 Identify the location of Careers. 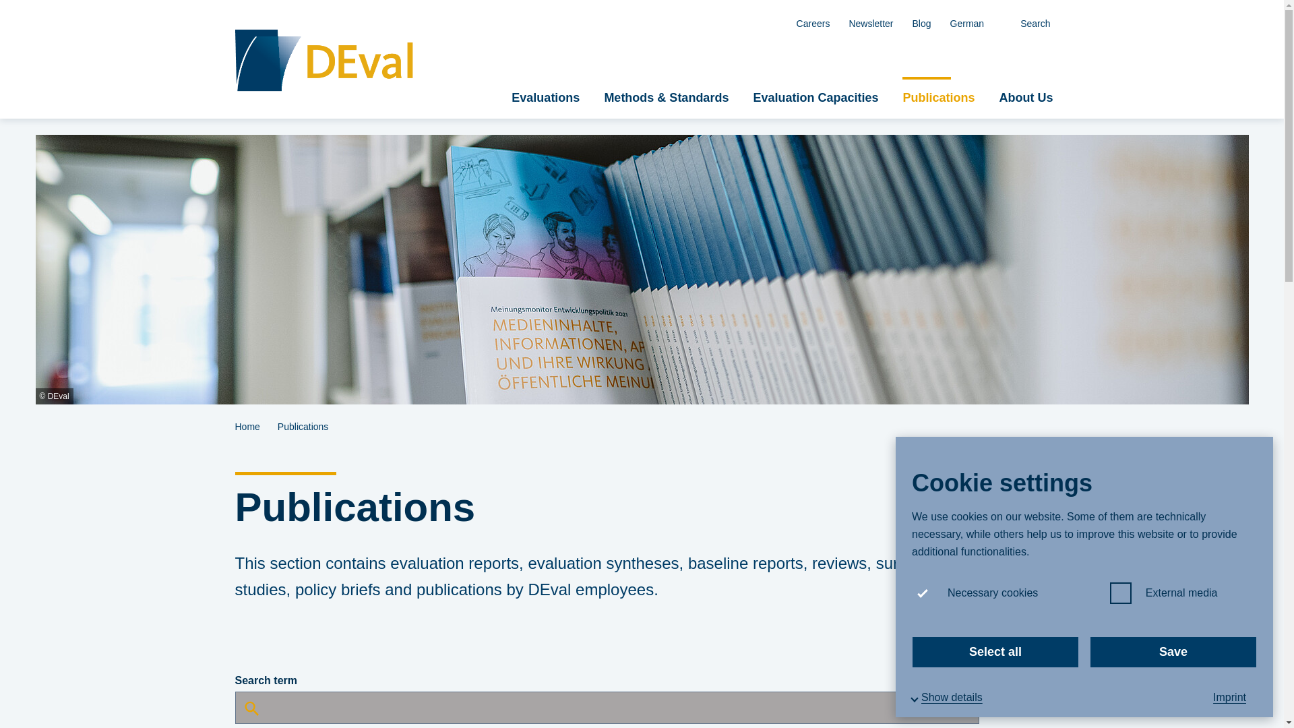
(813, 23).